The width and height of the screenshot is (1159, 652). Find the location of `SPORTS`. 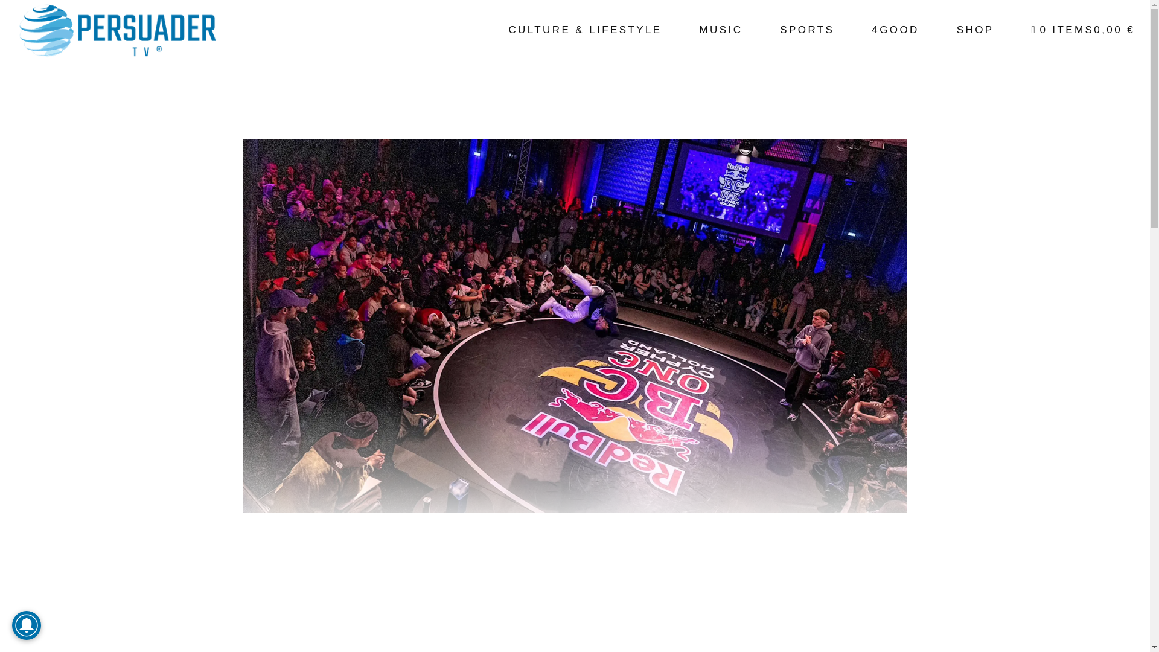

SPORTS is located at coordinates (807, 30).